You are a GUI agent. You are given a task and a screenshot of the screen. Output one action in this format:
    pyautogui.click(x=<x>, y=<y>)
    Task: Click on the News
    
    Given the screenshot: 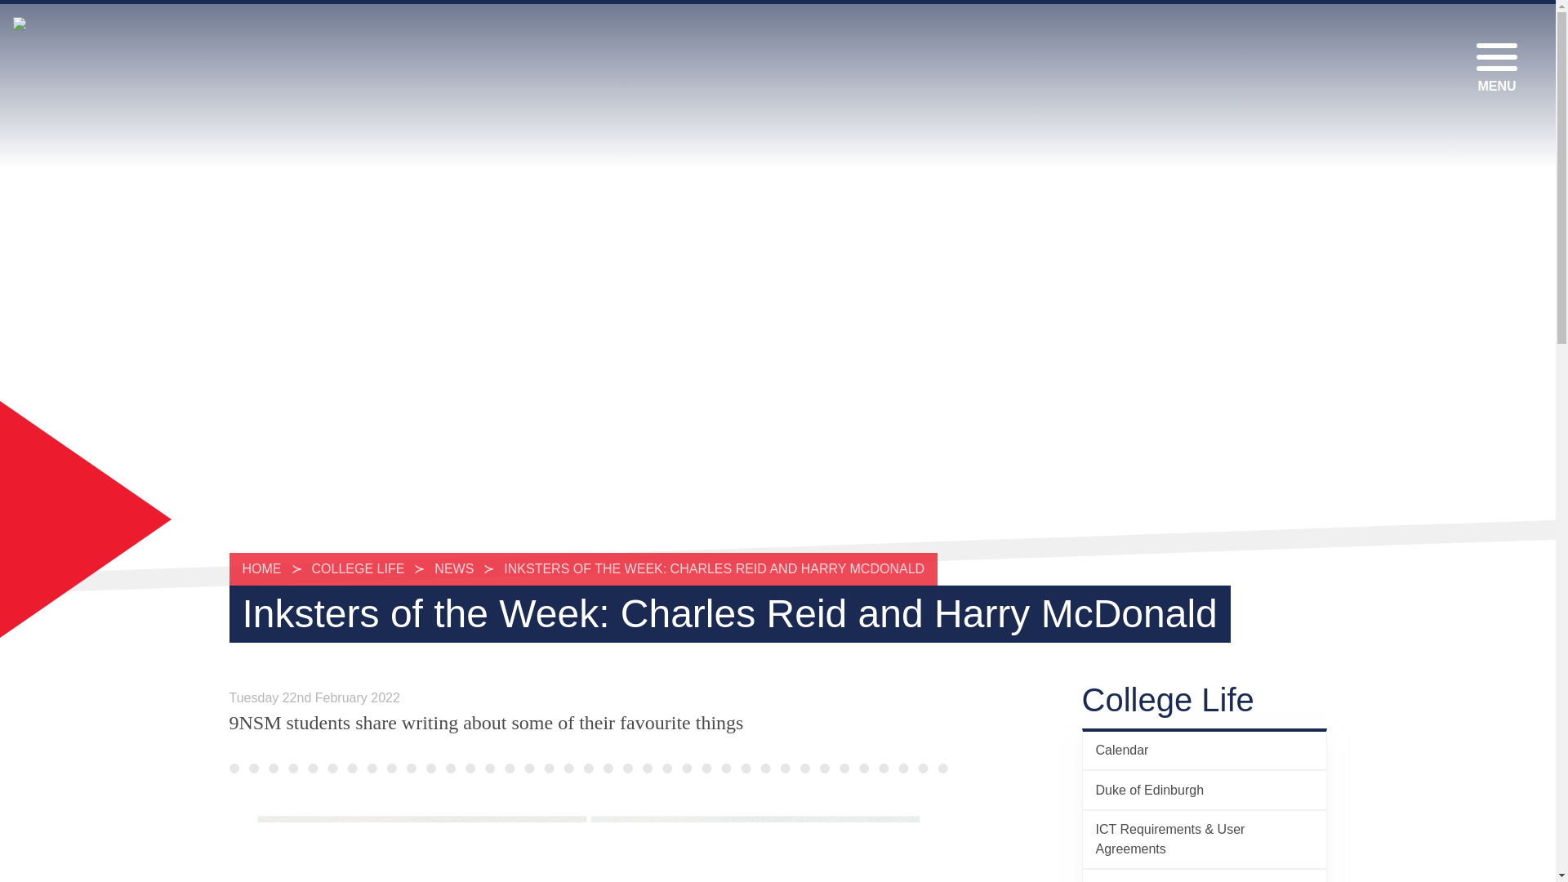 What is the action you would take?
    pyautogui.click(x=1205, y=875)
    